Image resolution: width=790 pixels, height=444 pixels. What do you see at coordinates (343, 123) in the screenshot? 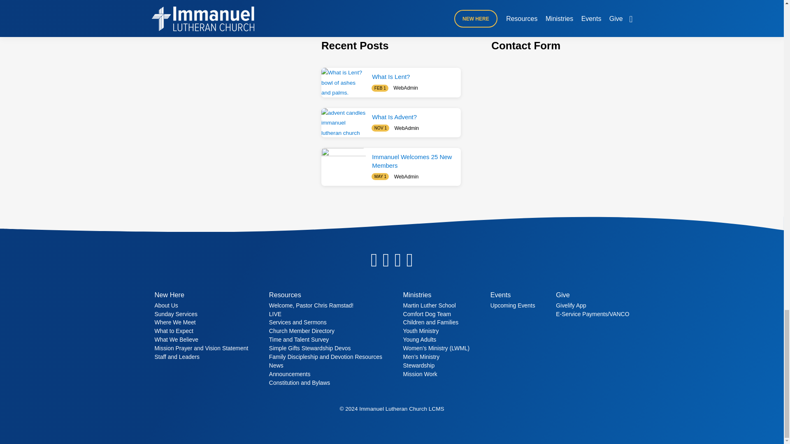
I see `What Is Advent?` at bounding box center [343, 123].